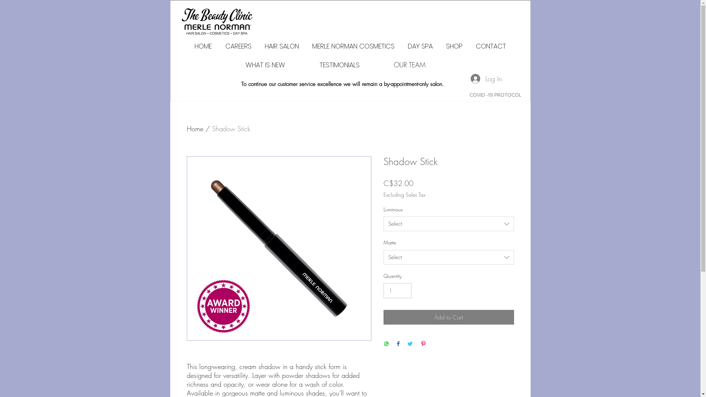 This screenshot has height=397, width=706. What do you see at coordinates (409, 65) in the screenshot?
I see `OUR TEAM` at bounding box center [409, 65].